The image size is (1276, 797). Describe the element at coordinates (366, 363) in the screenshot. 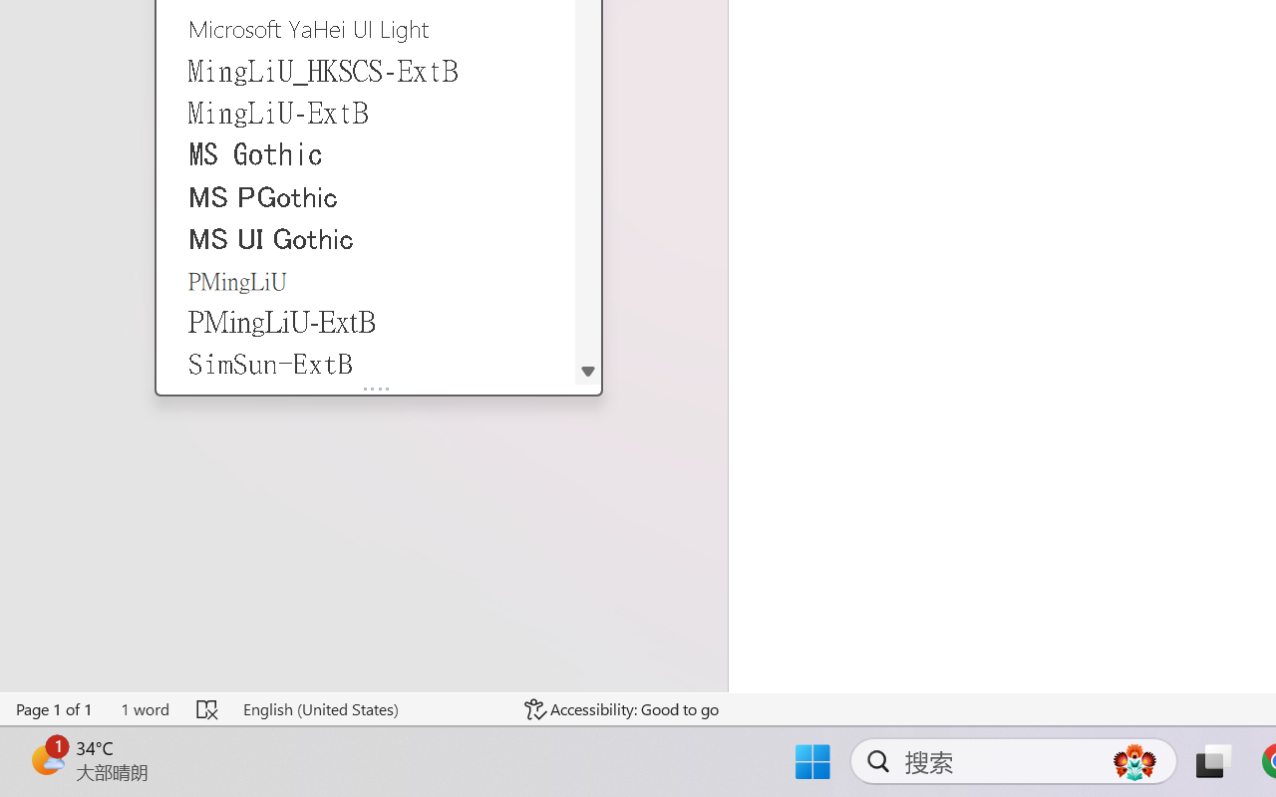

I see `SimSun-ExtB` at that location.